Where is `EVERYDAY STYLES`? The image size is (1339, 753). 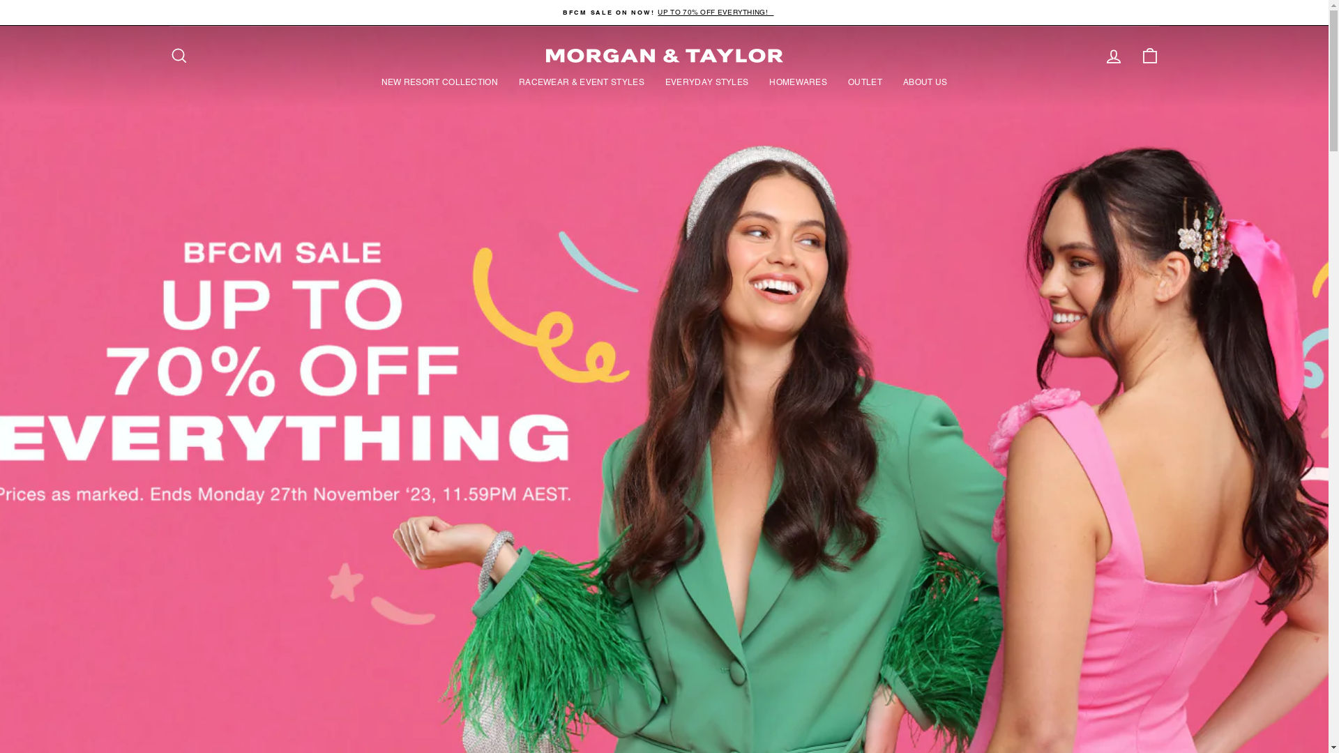 EVERYDAY STYLES is located at coordinates (707, 82).